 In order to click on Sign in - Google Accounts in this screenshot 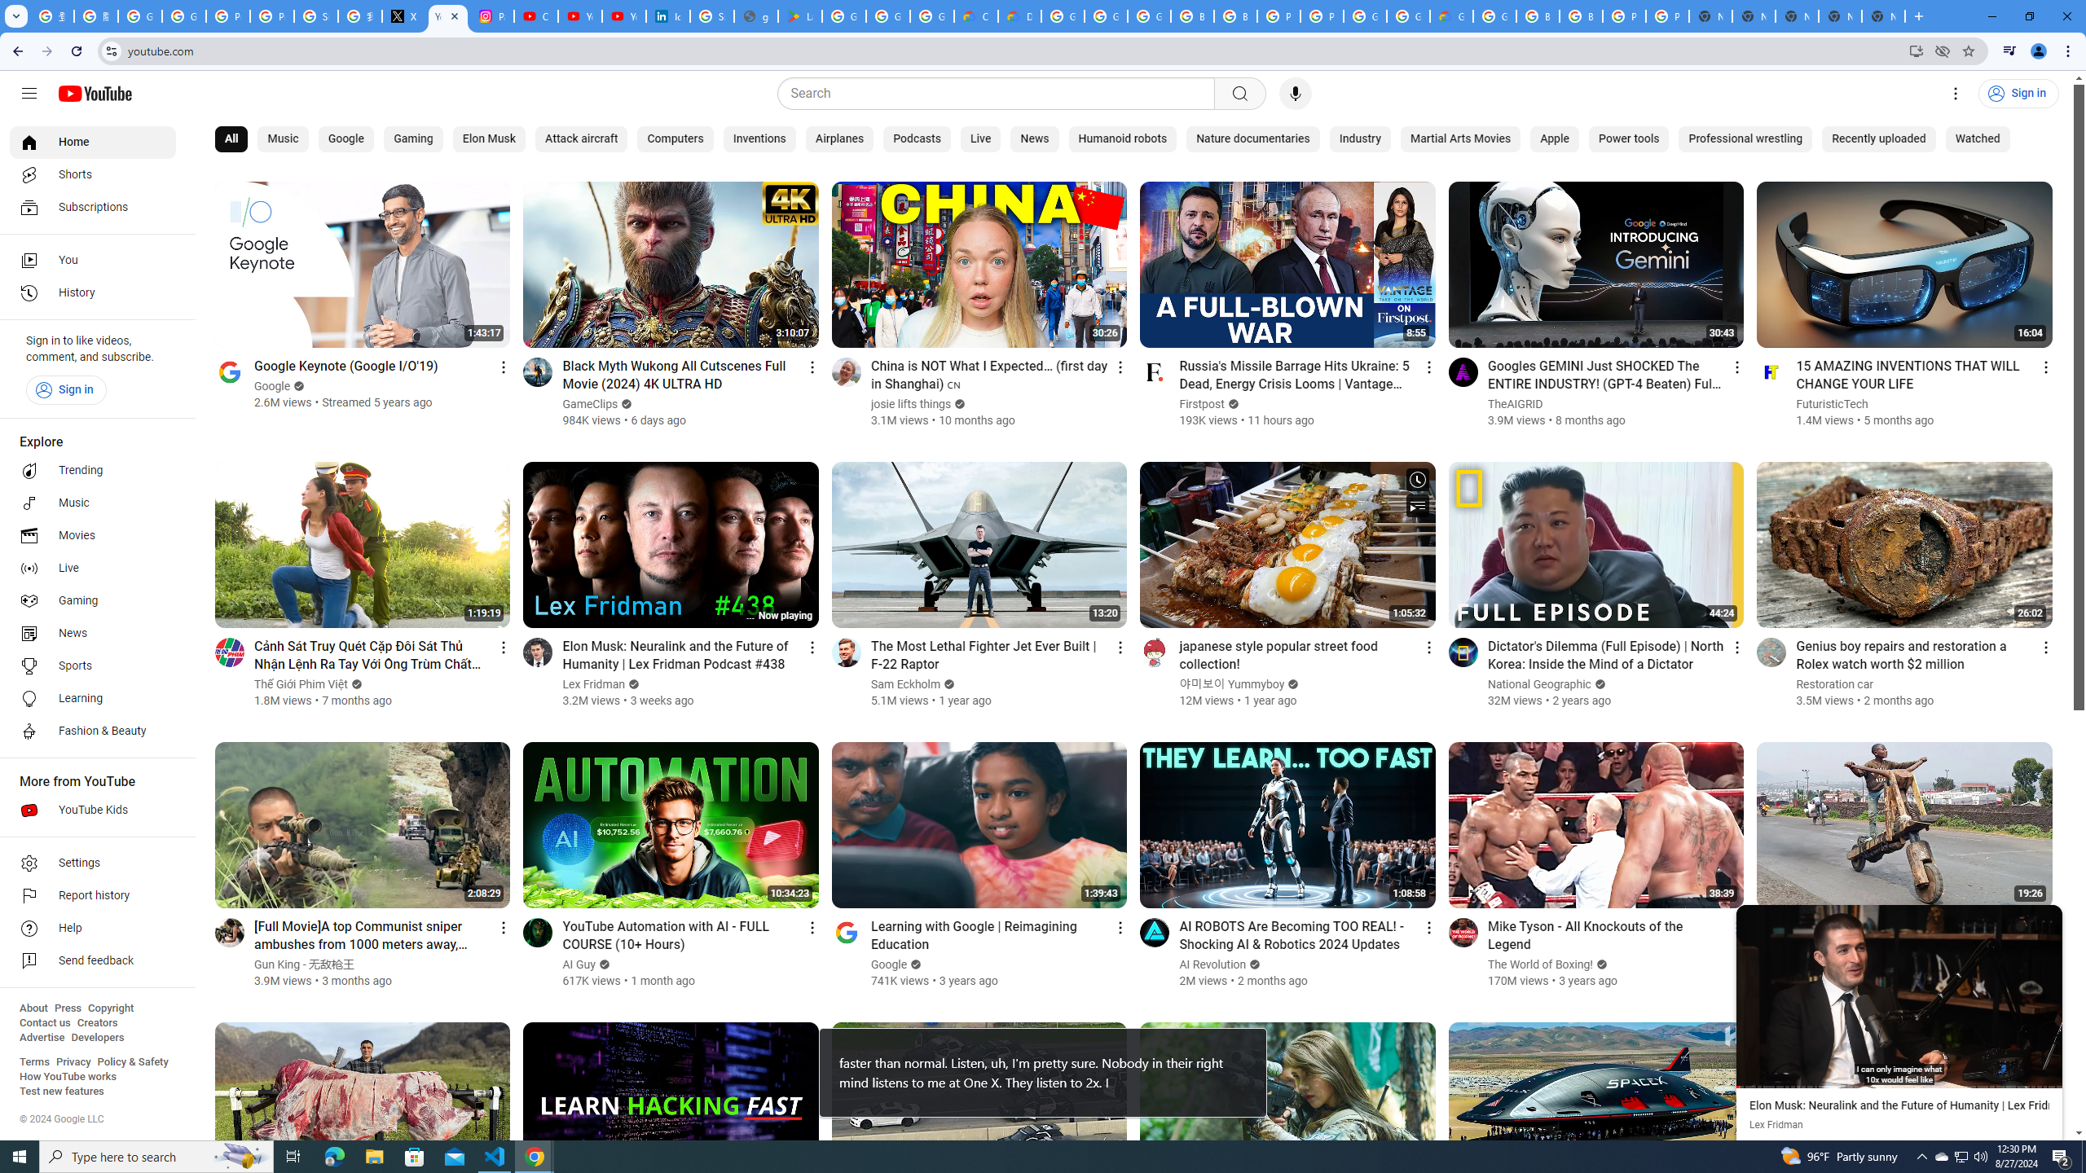, I will do `click(711, 16)`.